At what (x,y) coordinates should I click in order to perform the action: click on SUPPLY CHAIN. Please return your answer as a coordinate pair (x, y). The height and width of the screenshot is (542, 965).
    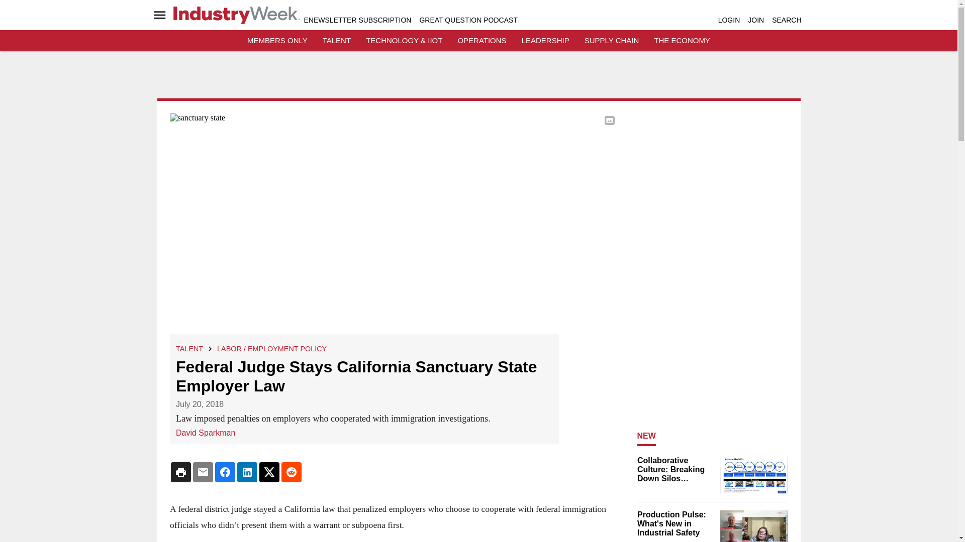
    Looking at the image, I should click on (612, 40).